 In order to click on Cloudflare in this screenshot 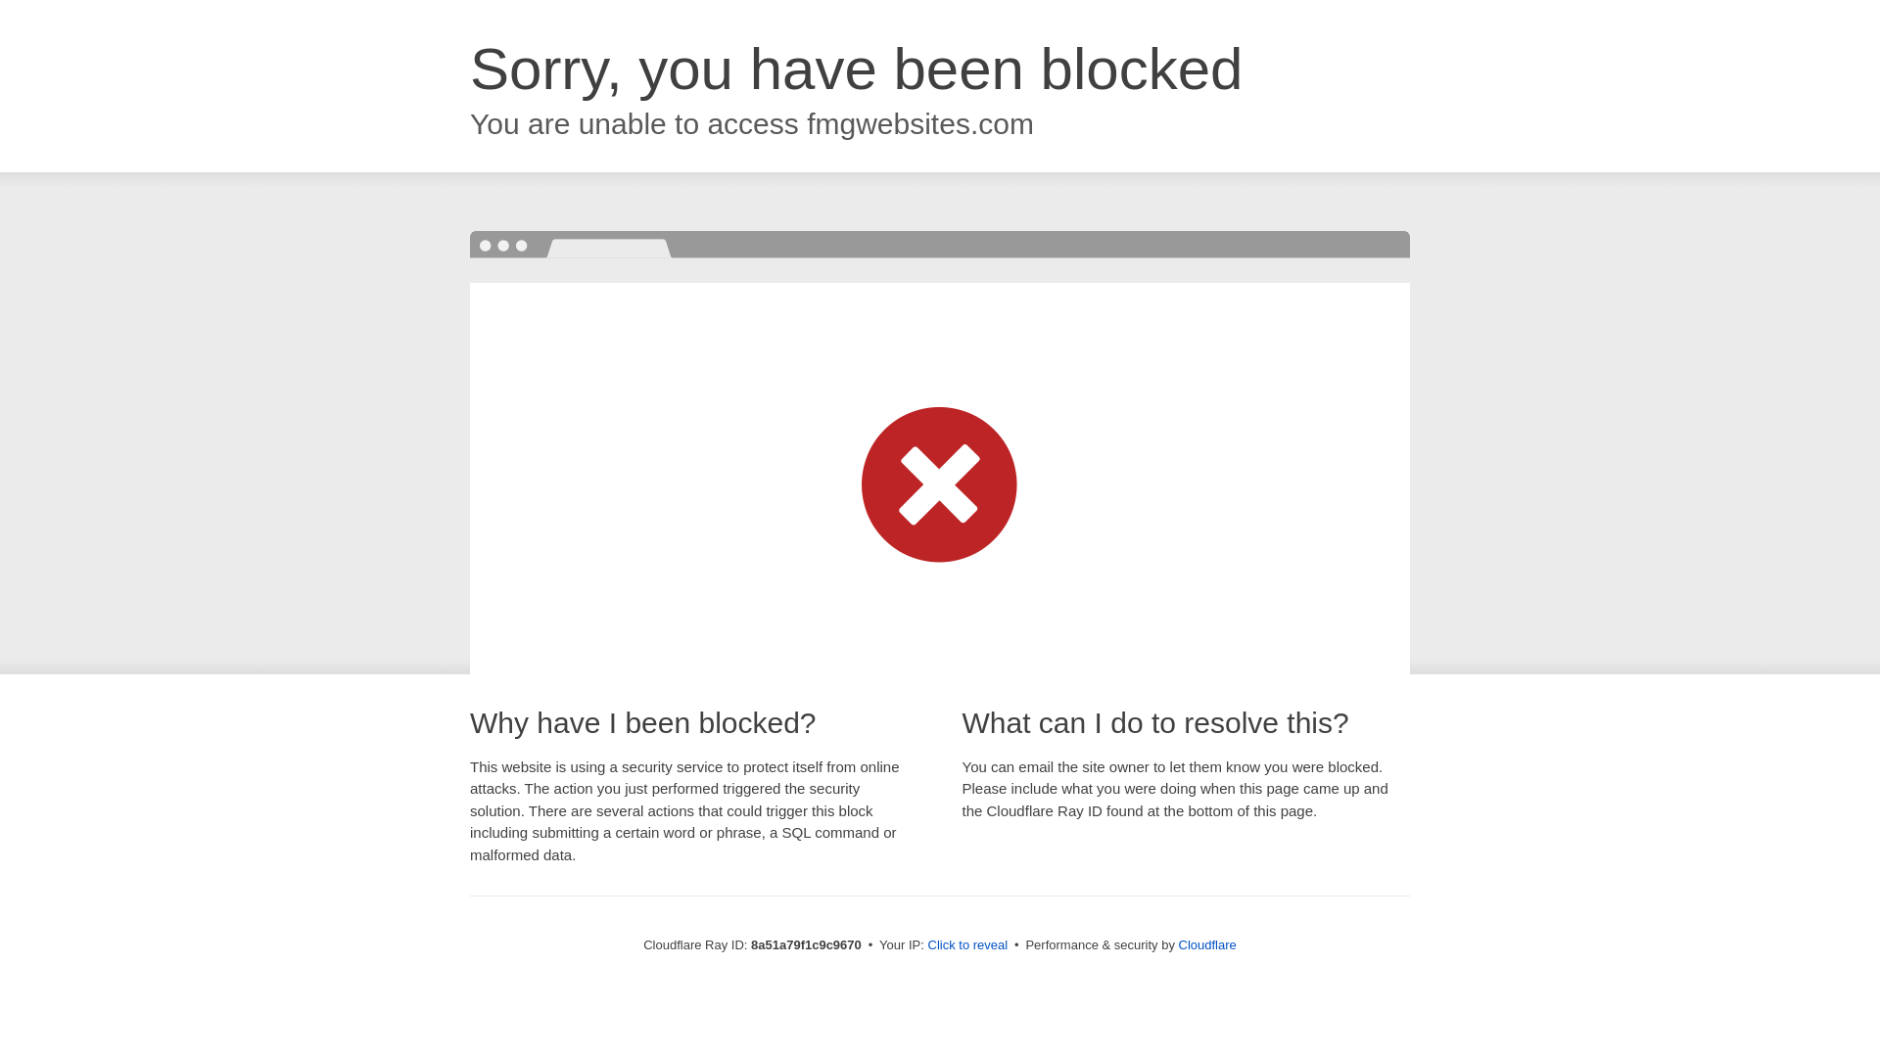, I will do `click(1207, 944)`.